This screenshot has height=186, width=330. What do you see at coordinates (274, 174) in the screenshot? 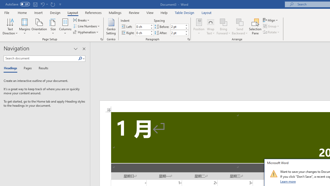
I see `Class: NetUIImage` at bounding box center [274, 174].